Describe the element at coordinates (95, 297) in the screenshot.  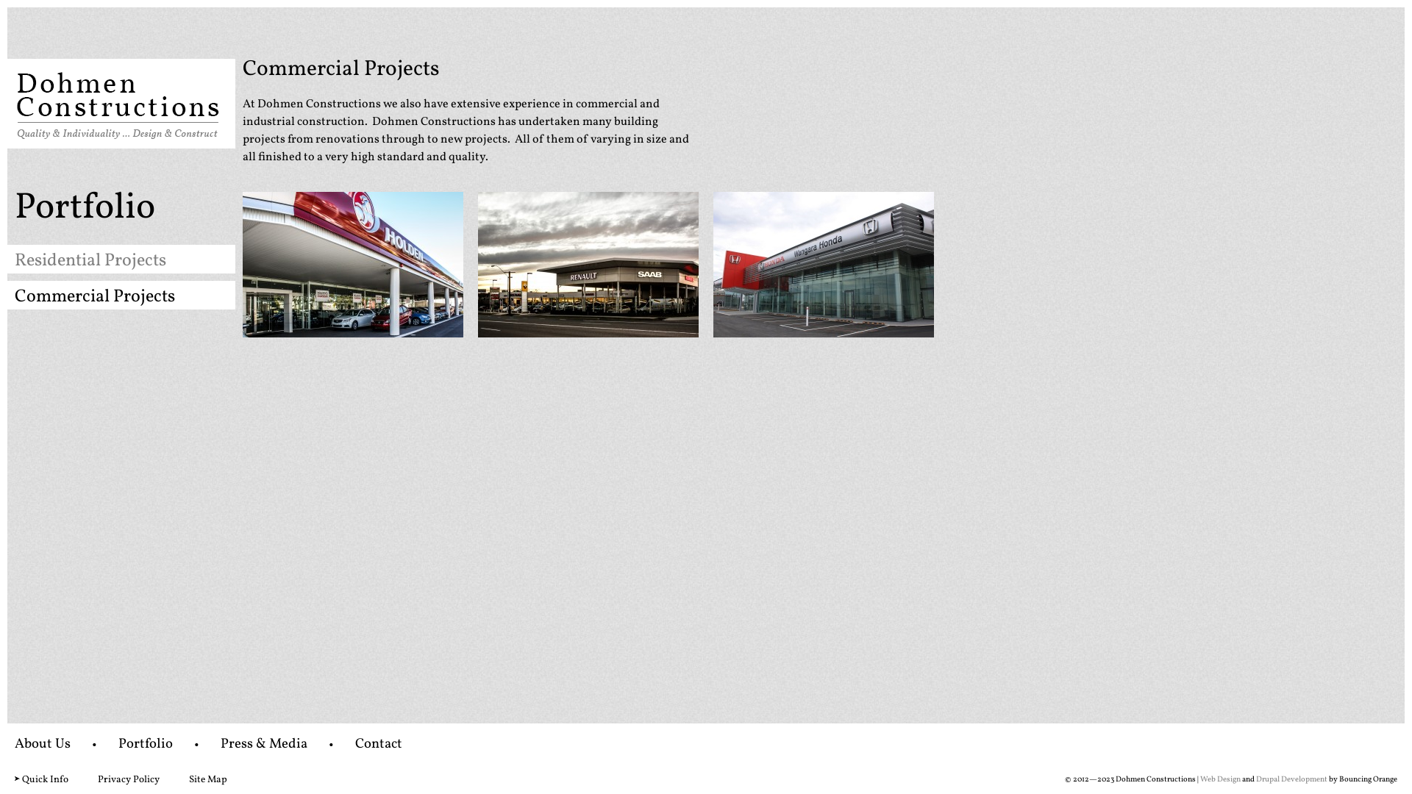
I see `Commercial Projects` at that location.